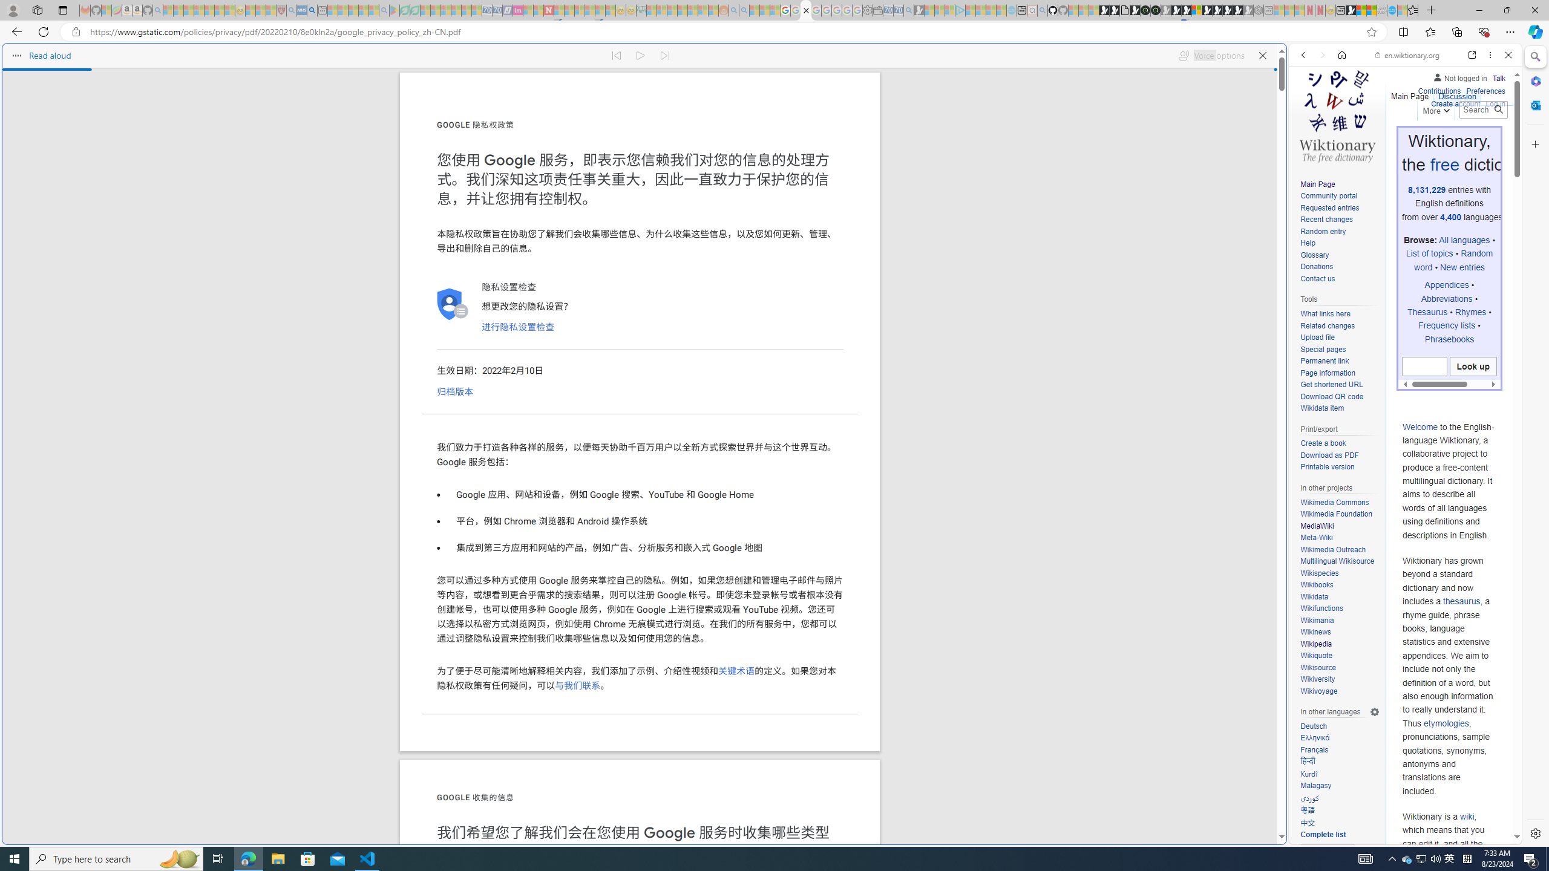 Image resolution: width=1549 pixels, height=871 pixels. Describe the element at coordinates (281, 10) in the screenshot. I see `Robert H. Shmerling, MD - Harvard Health - Sleeping` at that location.